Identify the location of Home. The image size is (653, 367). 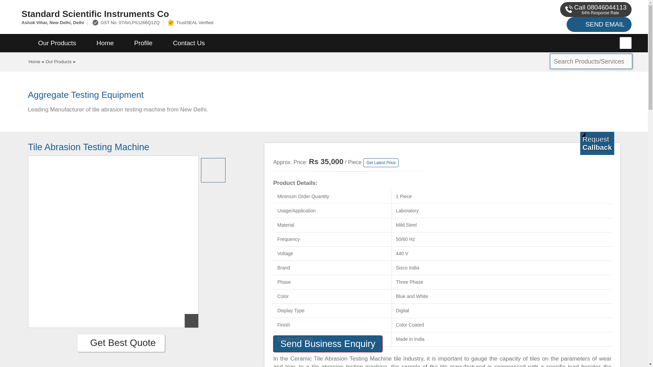
(105, 43).